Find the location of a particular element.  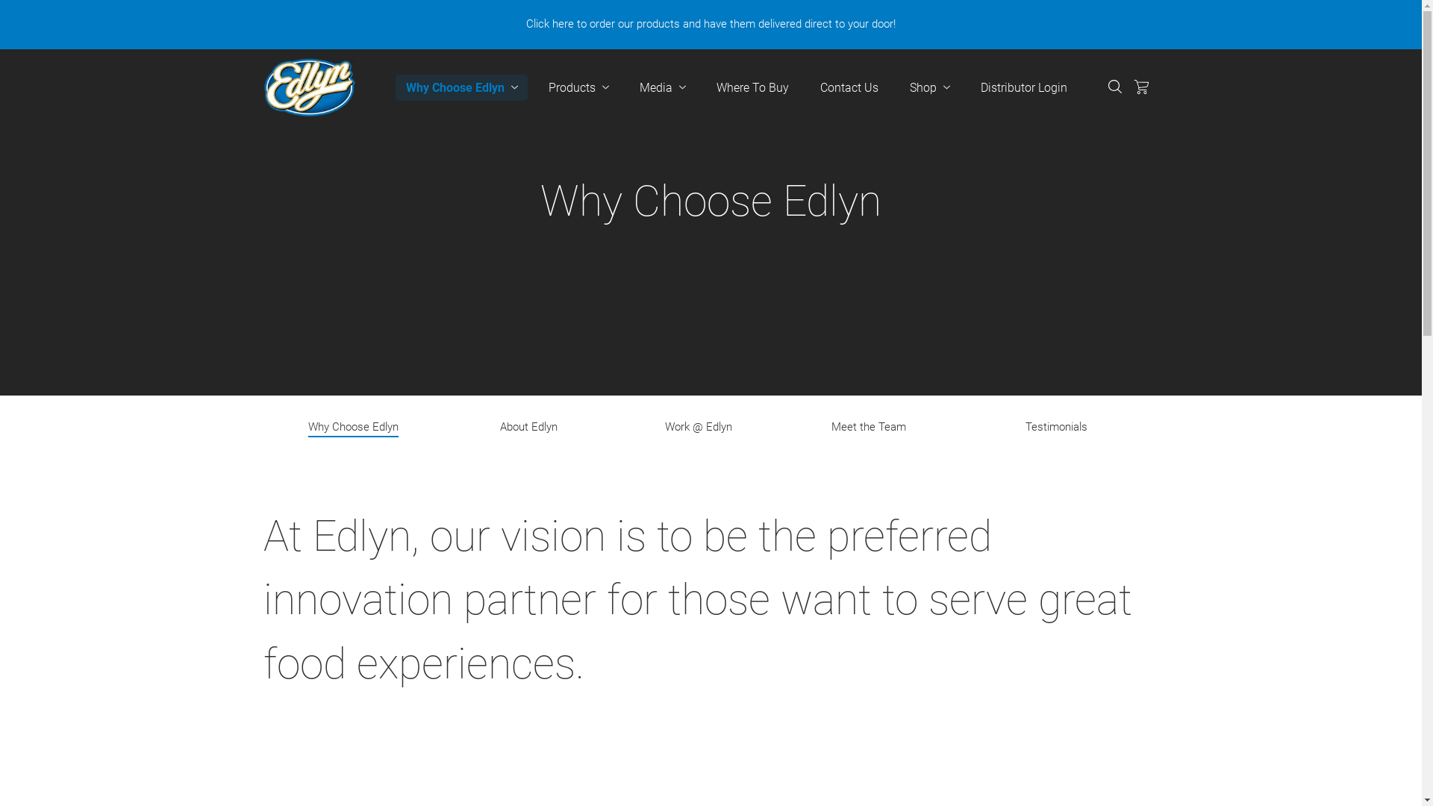

Meet the Team is located at coordinates (869, 428).